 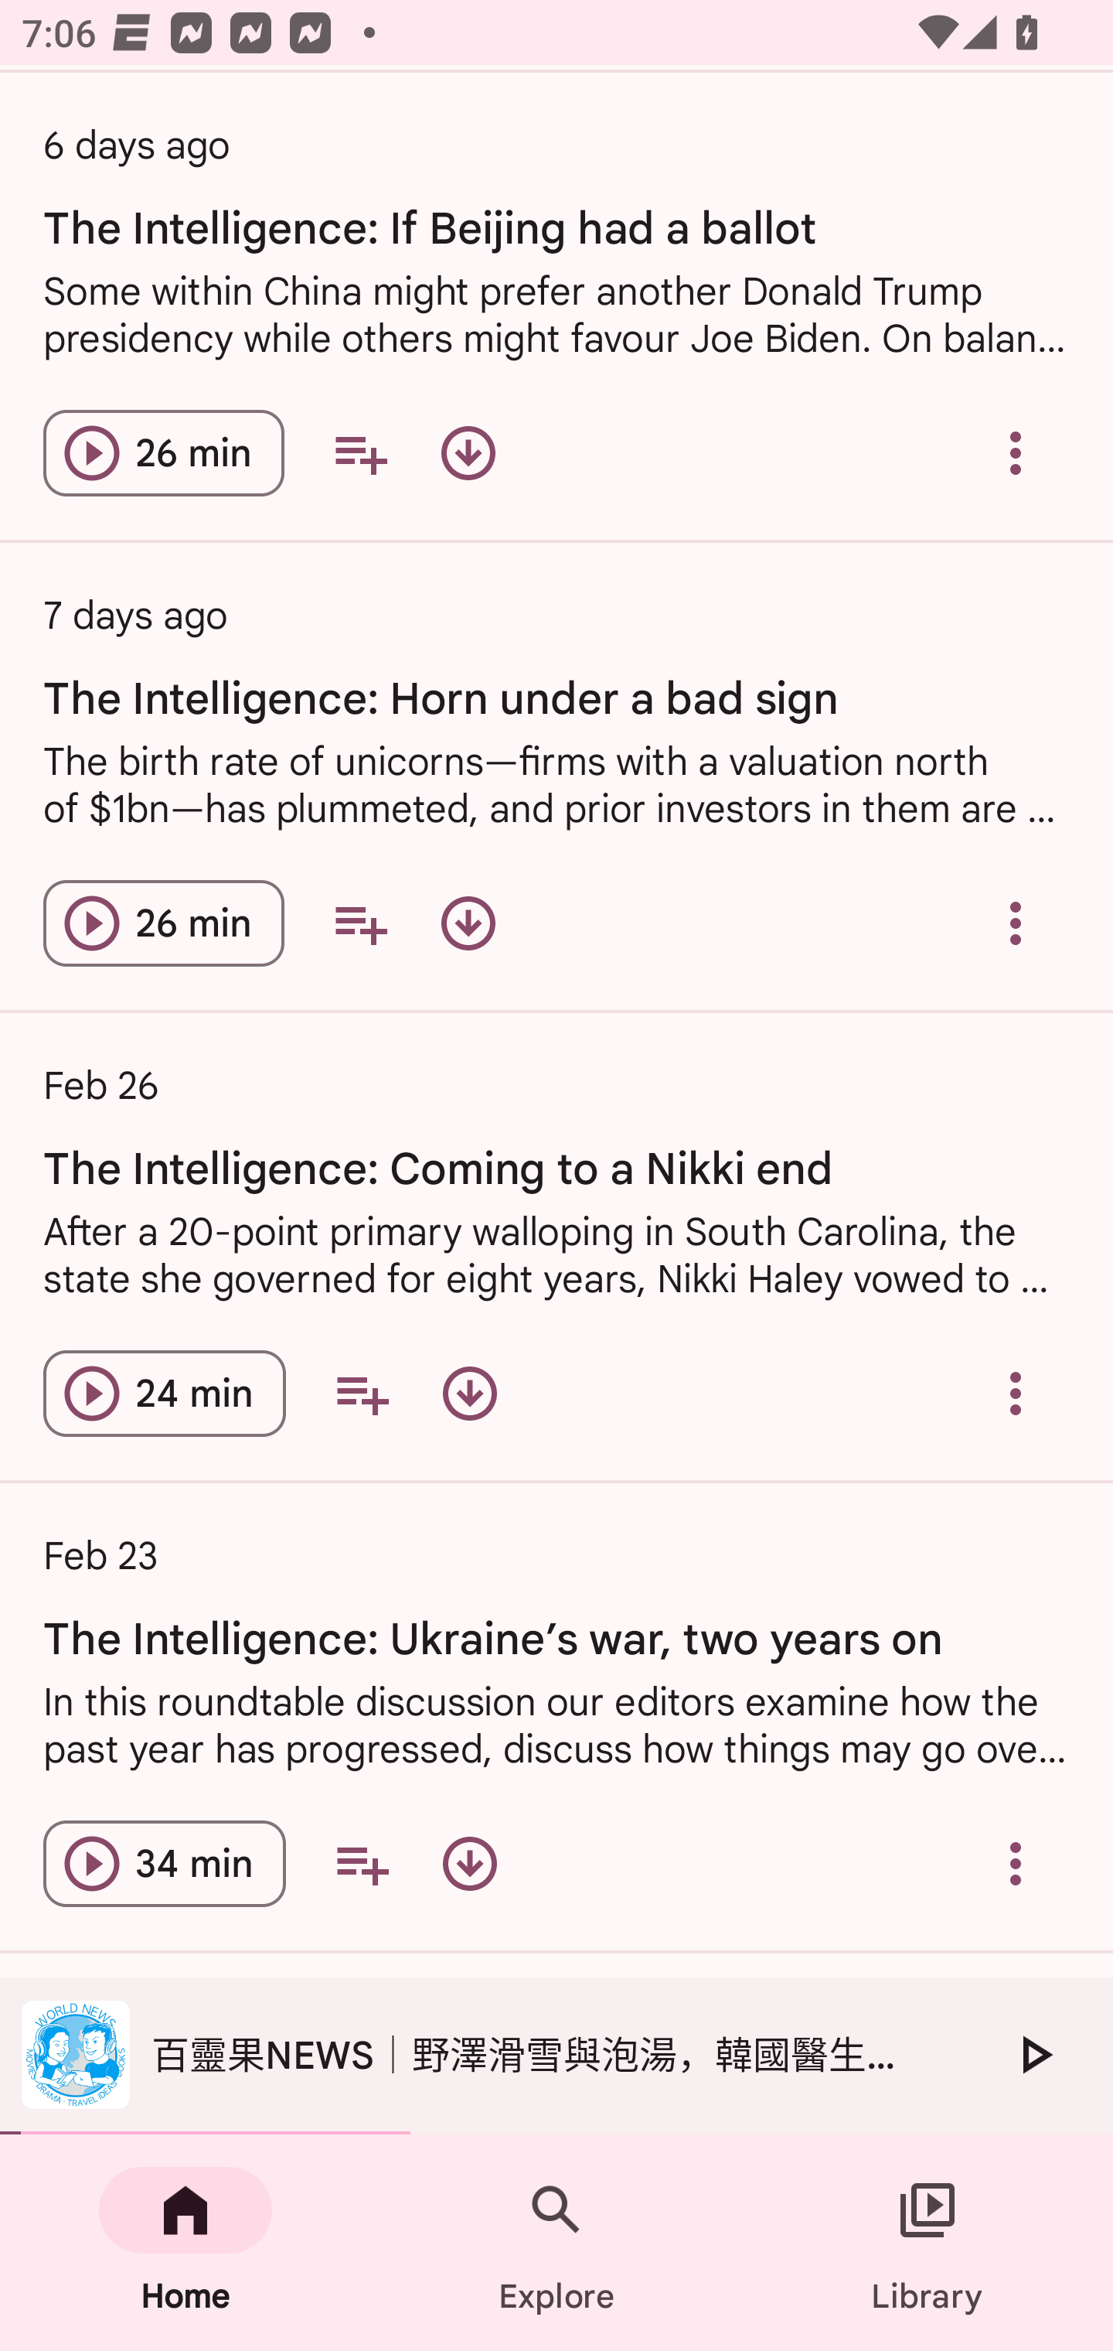 What do you see at coordinates (362, 1392) in the screenshot?
I see `Add to your queue` at bounding box center [362, 1392].